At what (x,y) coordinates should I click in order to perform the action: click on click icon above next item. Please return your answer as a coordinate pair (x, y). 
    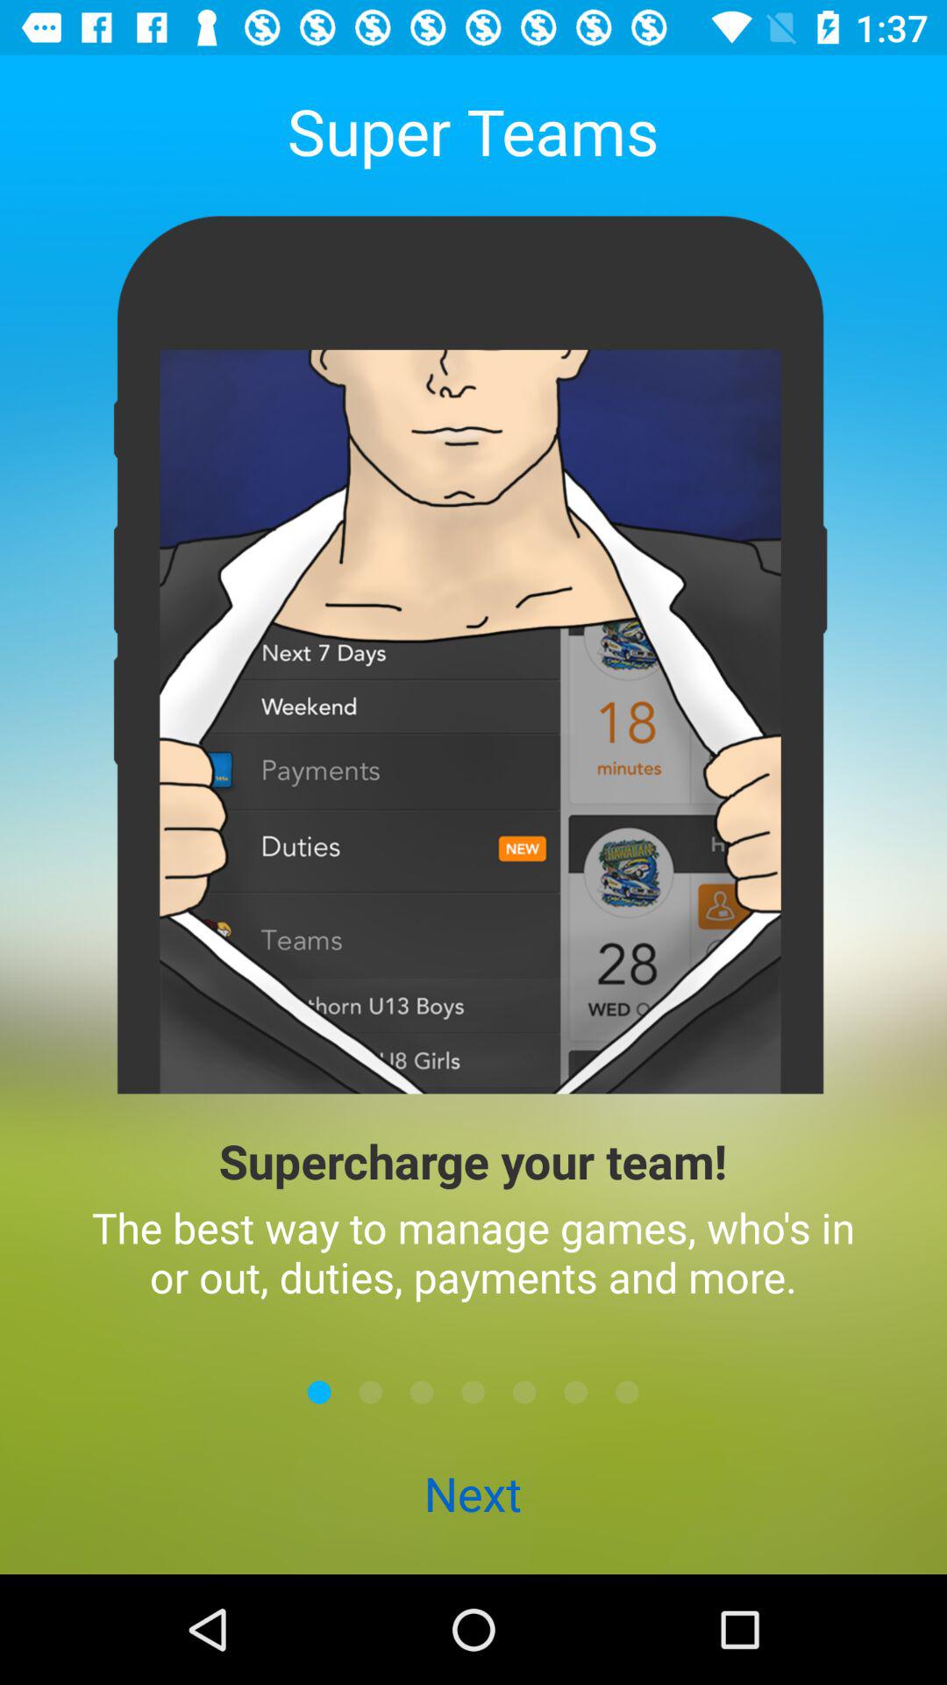
    Looking at the image, I should click on (627, 1392).